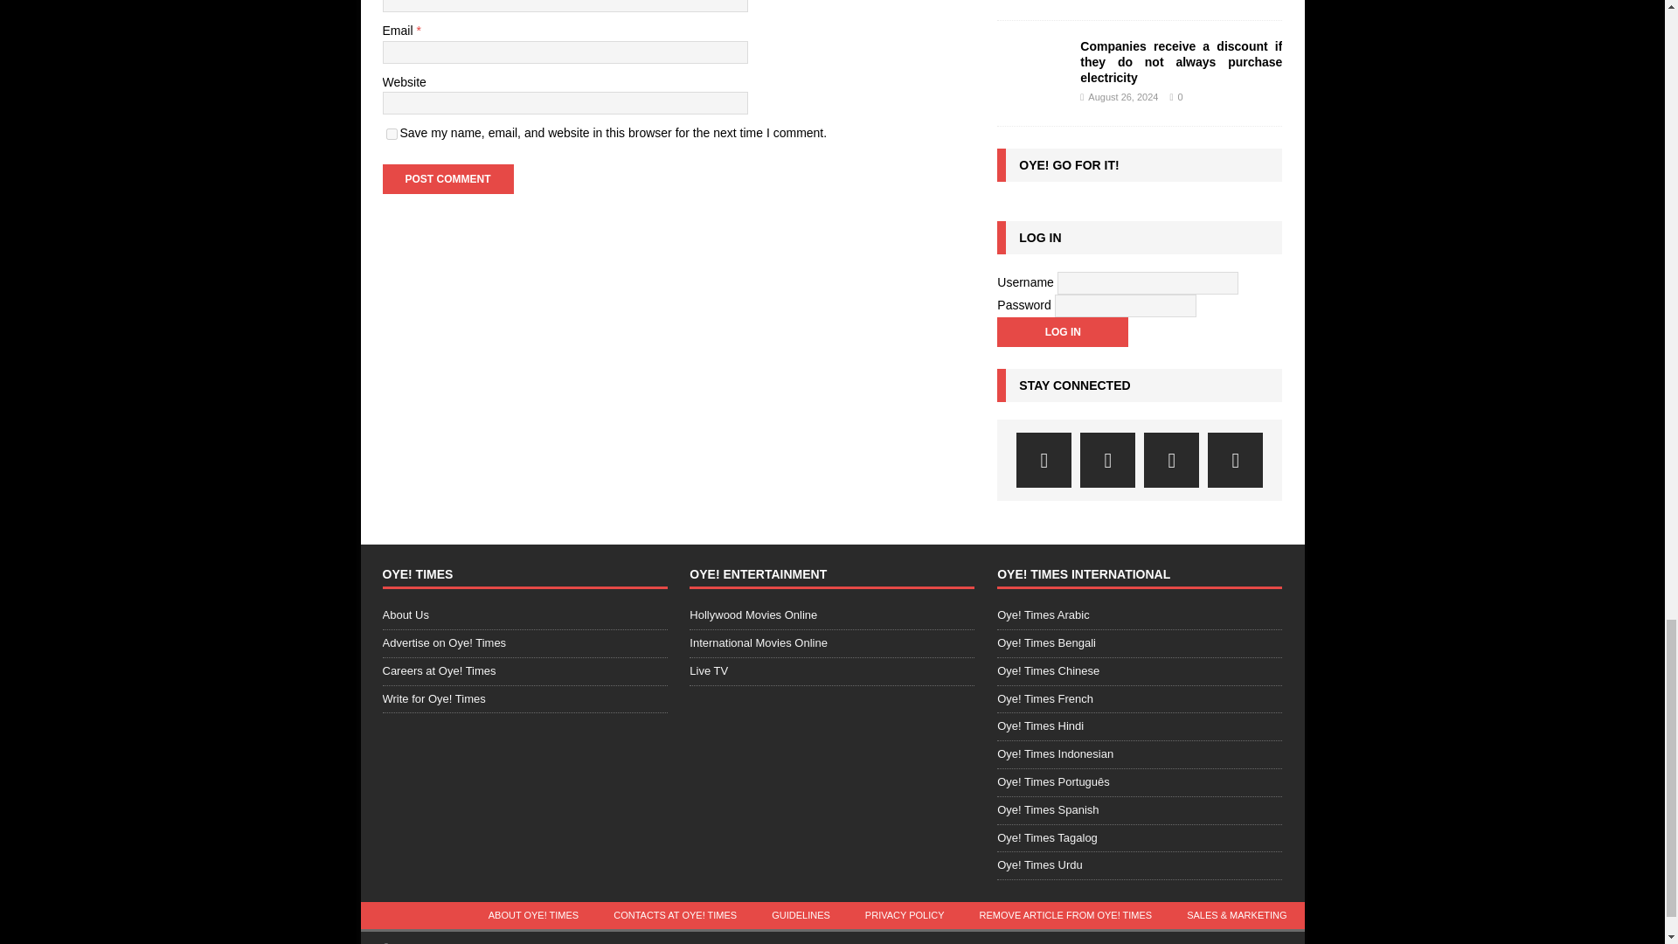 The width and height of the screenshot is (1678, 944). Describe the element at coordinates (447, 178) in the screenshot. I see `Post Comment` at that location.